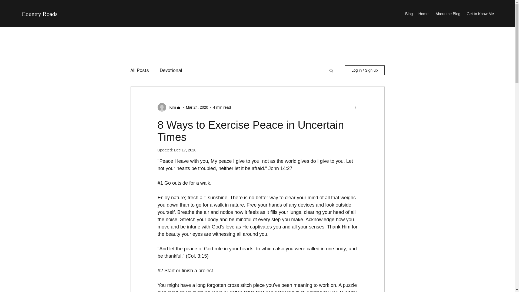 This screenshot has width=519, height=292. I want to click on Mar 24, 2020, so click(197, 107).